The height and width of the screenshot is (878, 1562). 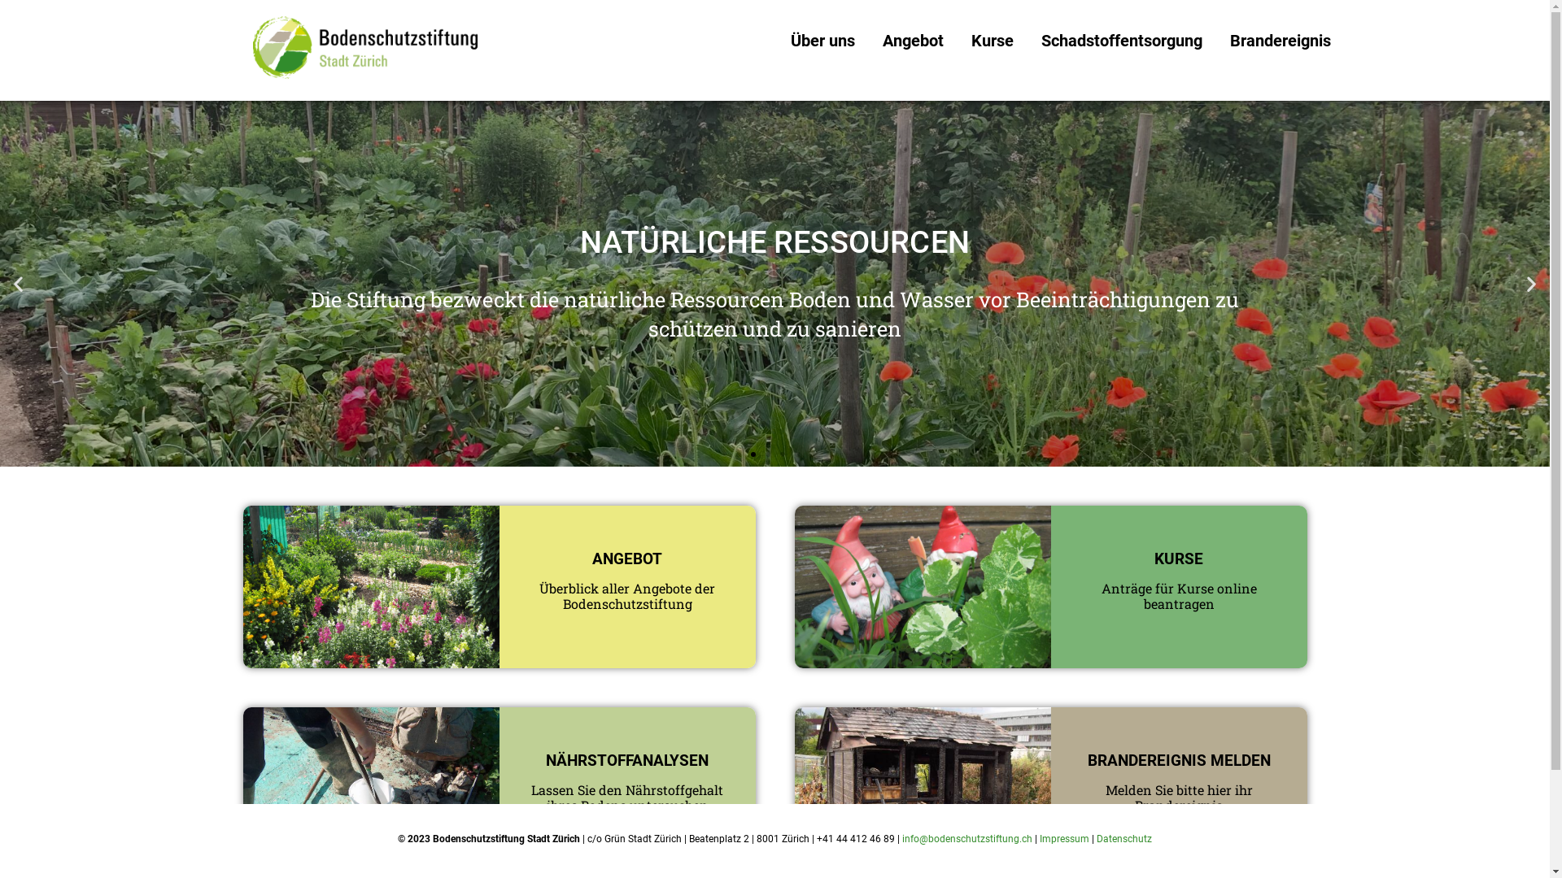 What do you see at coordinates (967, 839) in the screenshot?
I see `info@bodenschutzstiftung.ch` at bounding box center [967, 839].